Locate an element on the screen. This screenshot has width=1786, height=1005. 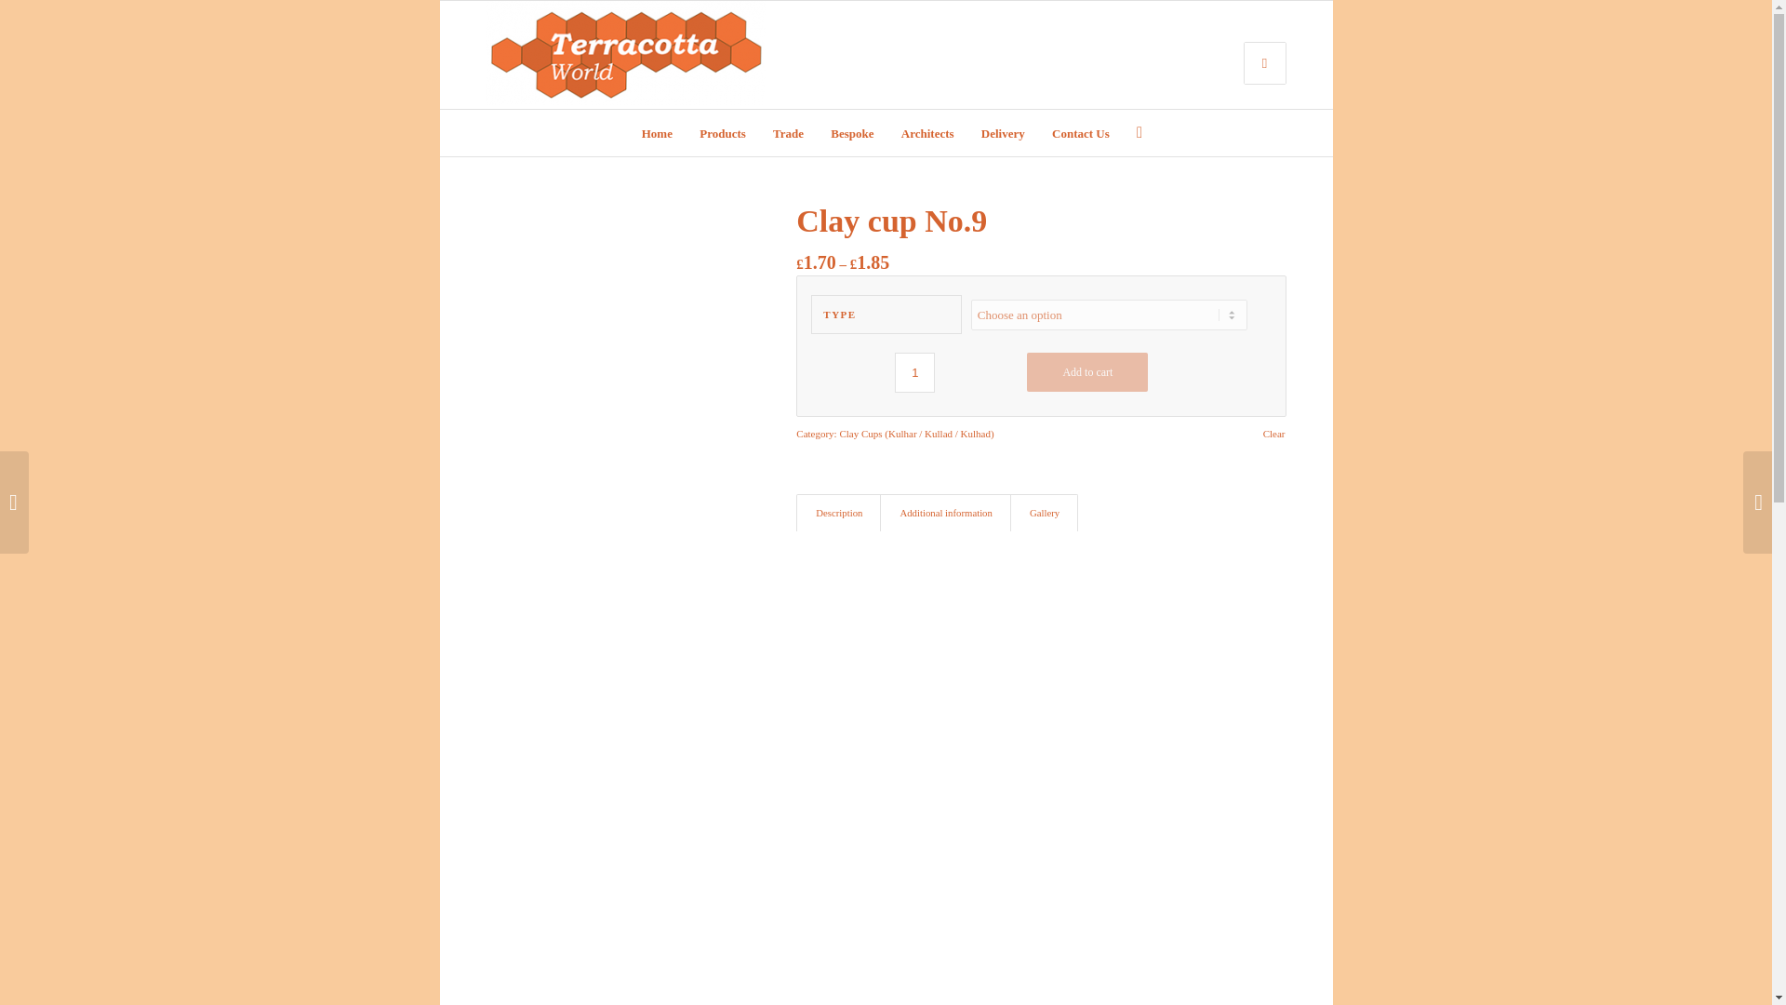
Products is located at coordinates (722, 133).